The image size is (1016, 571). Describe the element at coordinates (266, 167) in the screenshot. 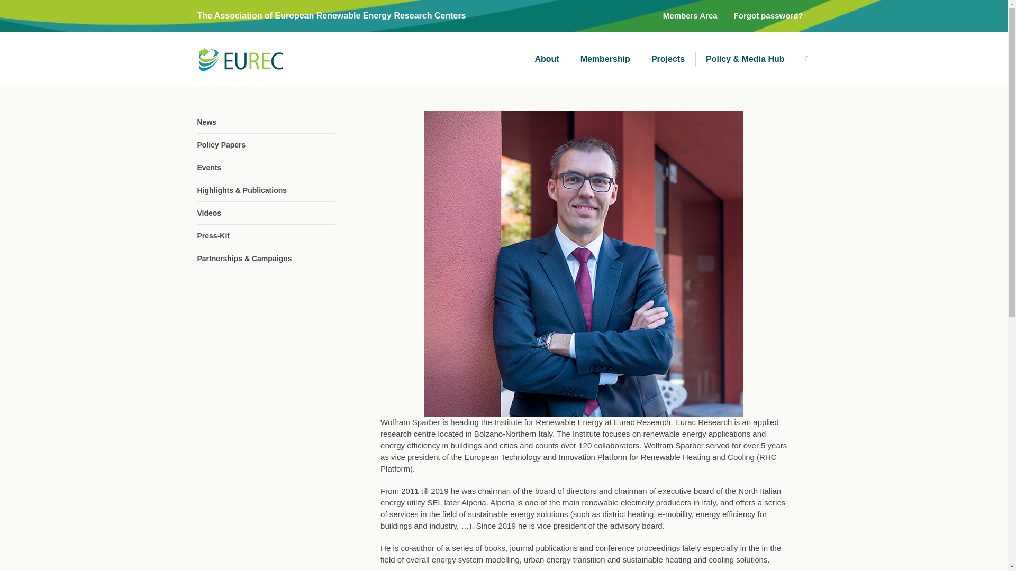

I see `Events` at that location.